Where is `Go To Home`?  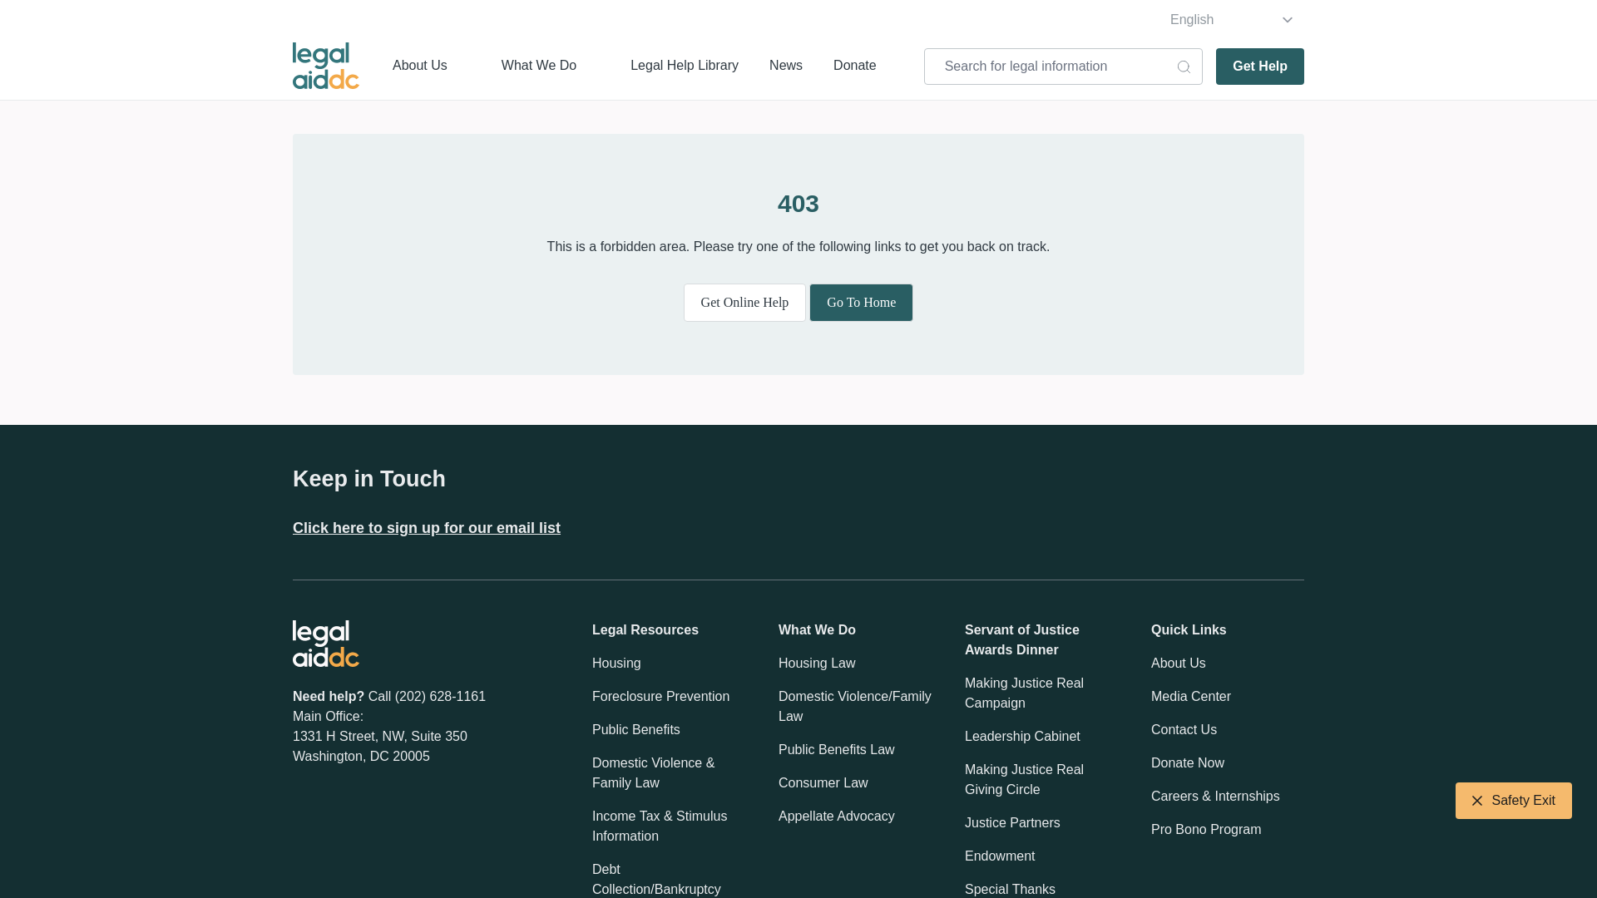
Go To Home is located at coordinates (862, 303).